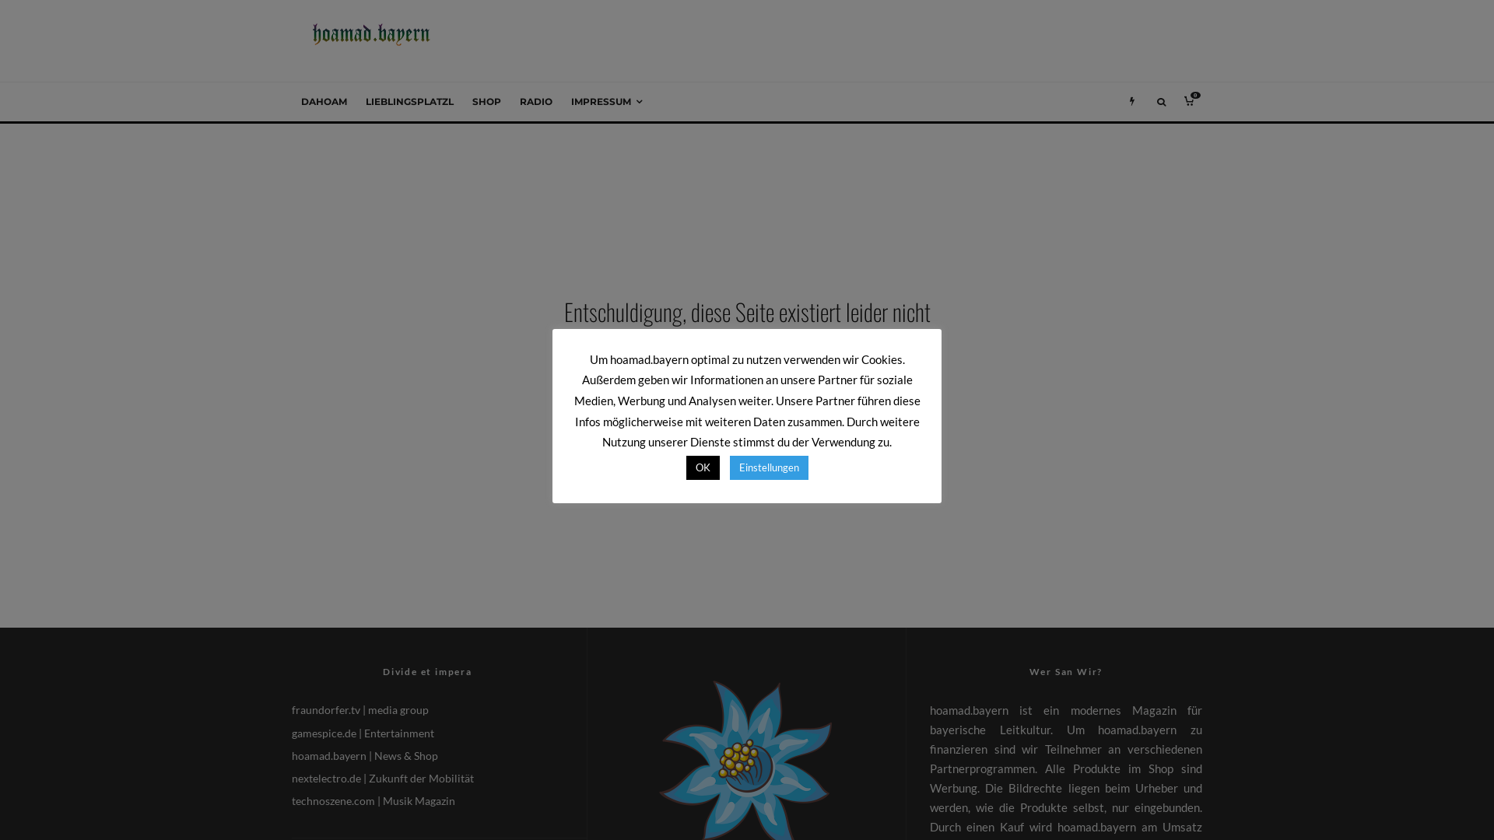 This screenshot has height=840, width=1494. Describe the element at coordinates (487, 101) in the screenshot. I see `SHOP` at that location.